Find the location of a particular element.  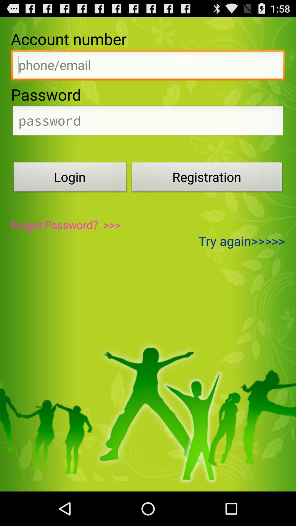

activate textbox is located at coordinates (148, 67).